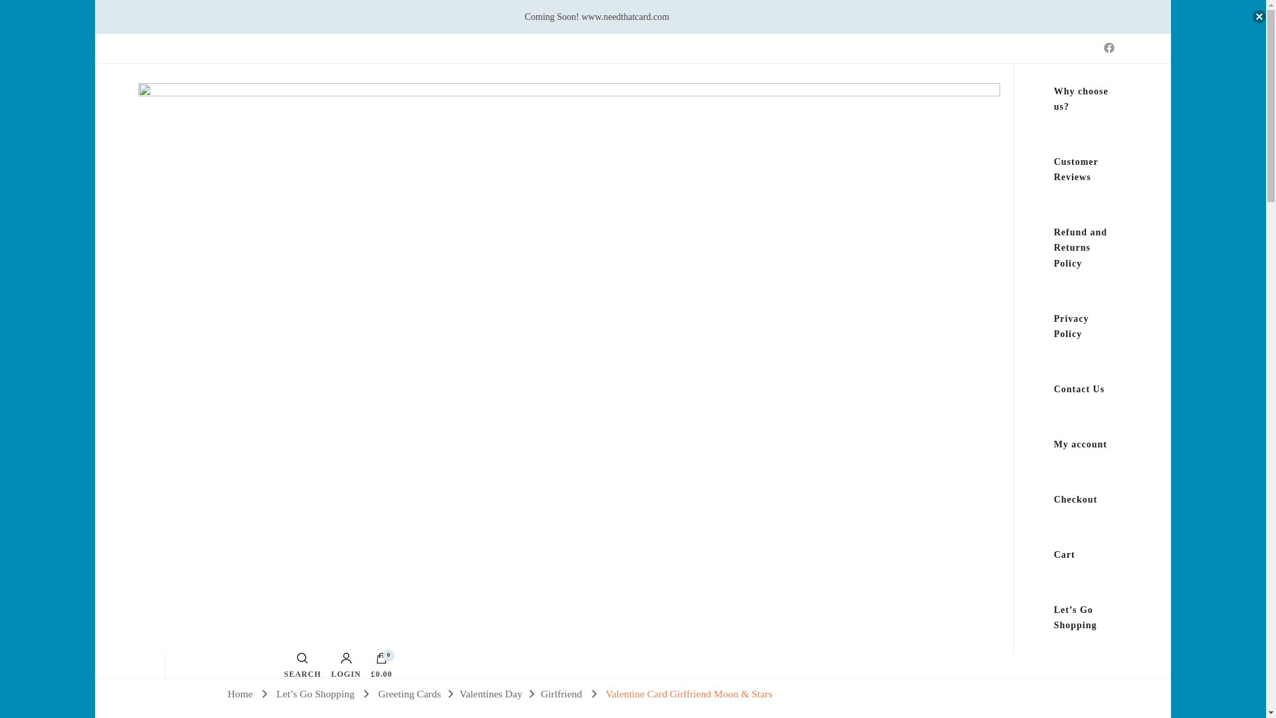 This screenshot has height=718, width=1276. I want to click on Contact Us, so click(1079, 390).